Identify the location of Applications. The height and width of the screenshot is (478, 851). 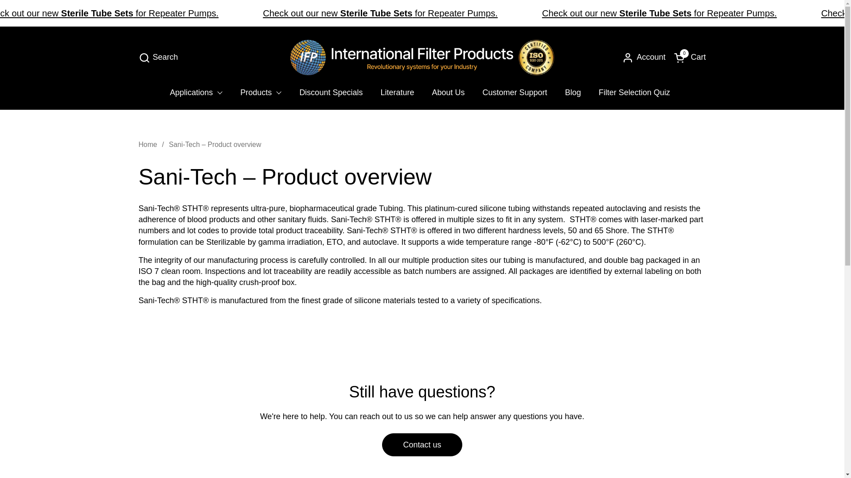
(690, 58).